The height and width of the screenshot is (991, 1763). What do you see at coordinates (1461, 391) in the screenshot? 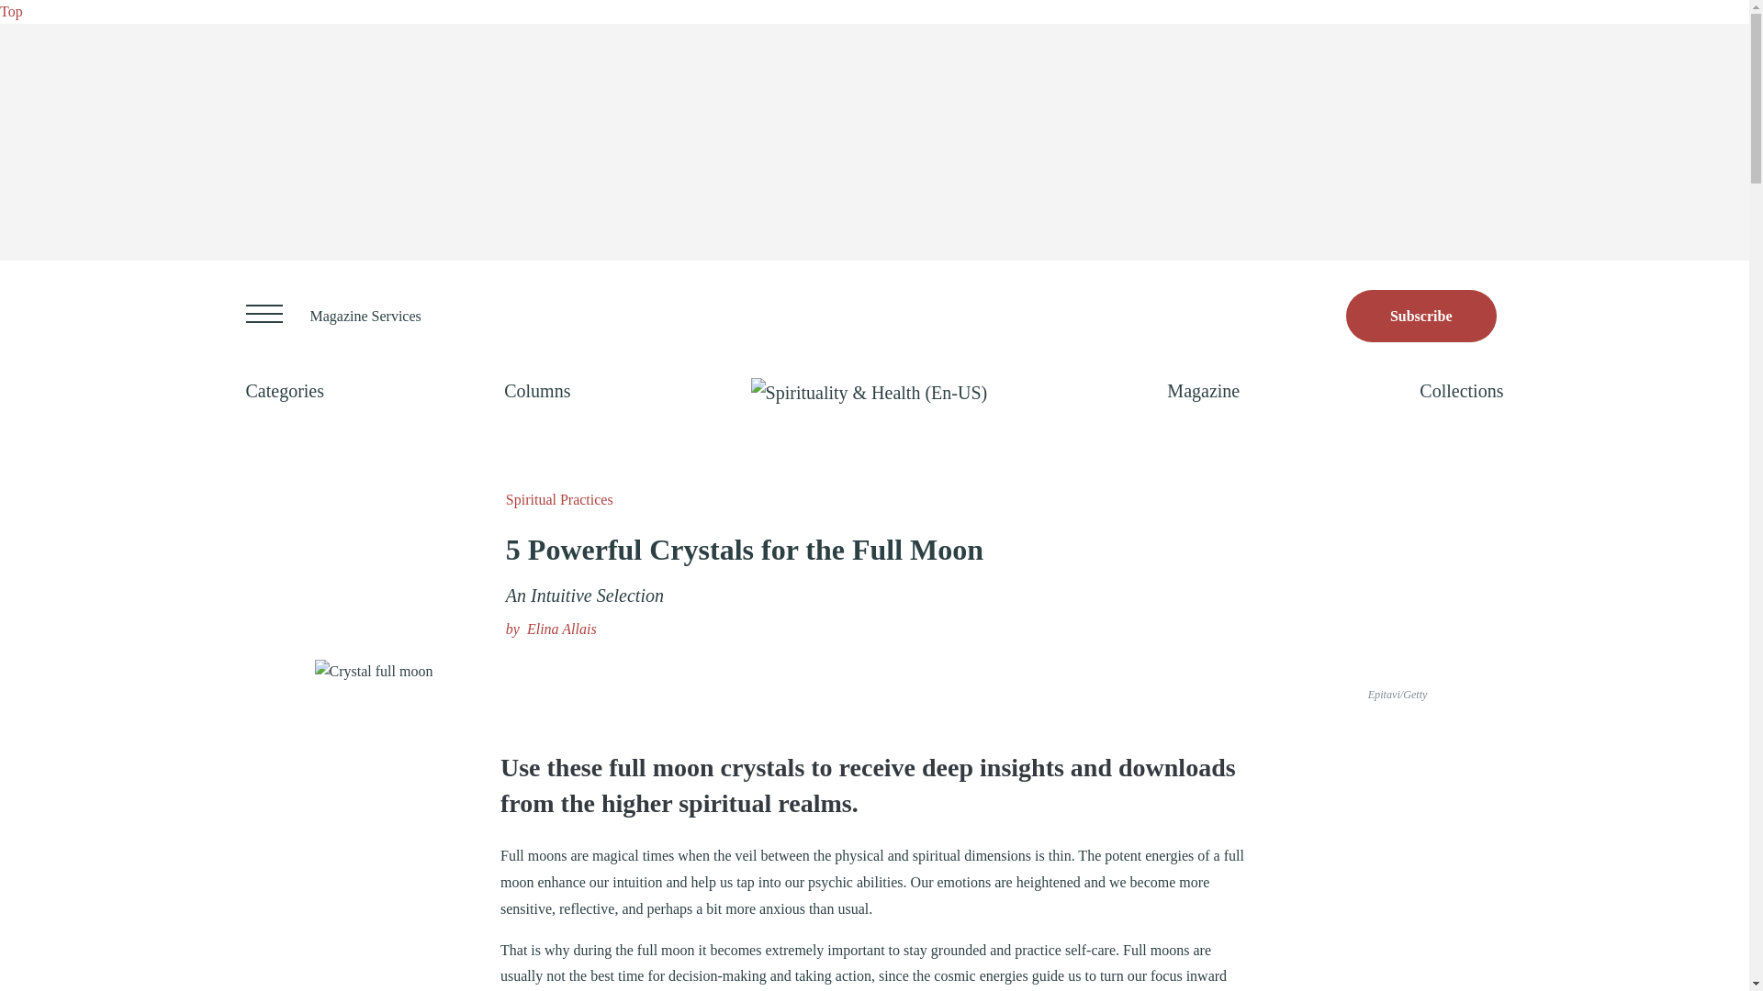
I see `Collections` at bounding box center [1461, 391].